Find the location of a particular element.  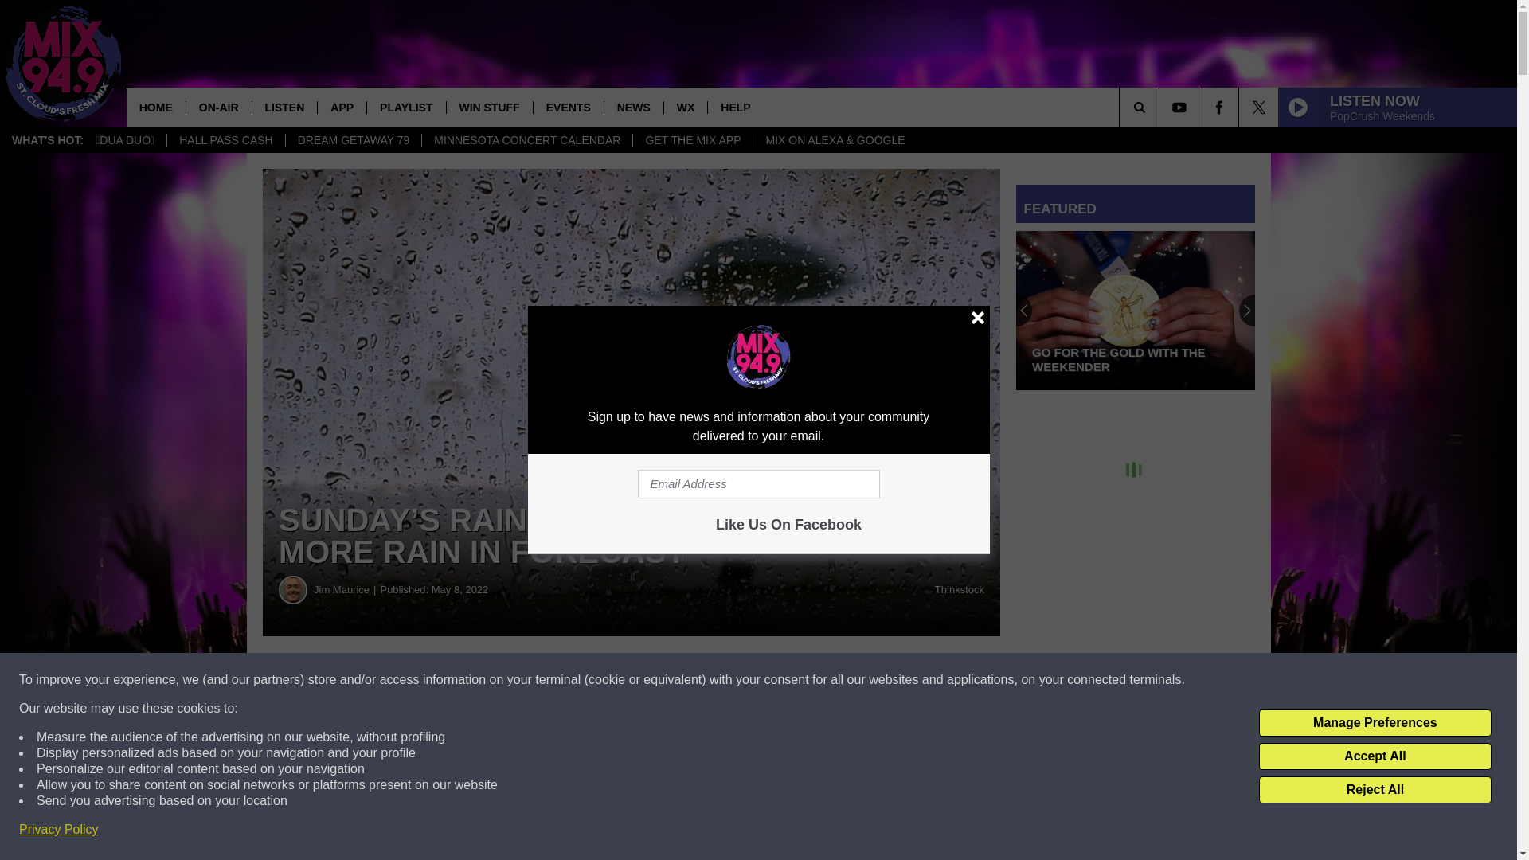

HALL PASS CASH is located at coordinates (225, 140).